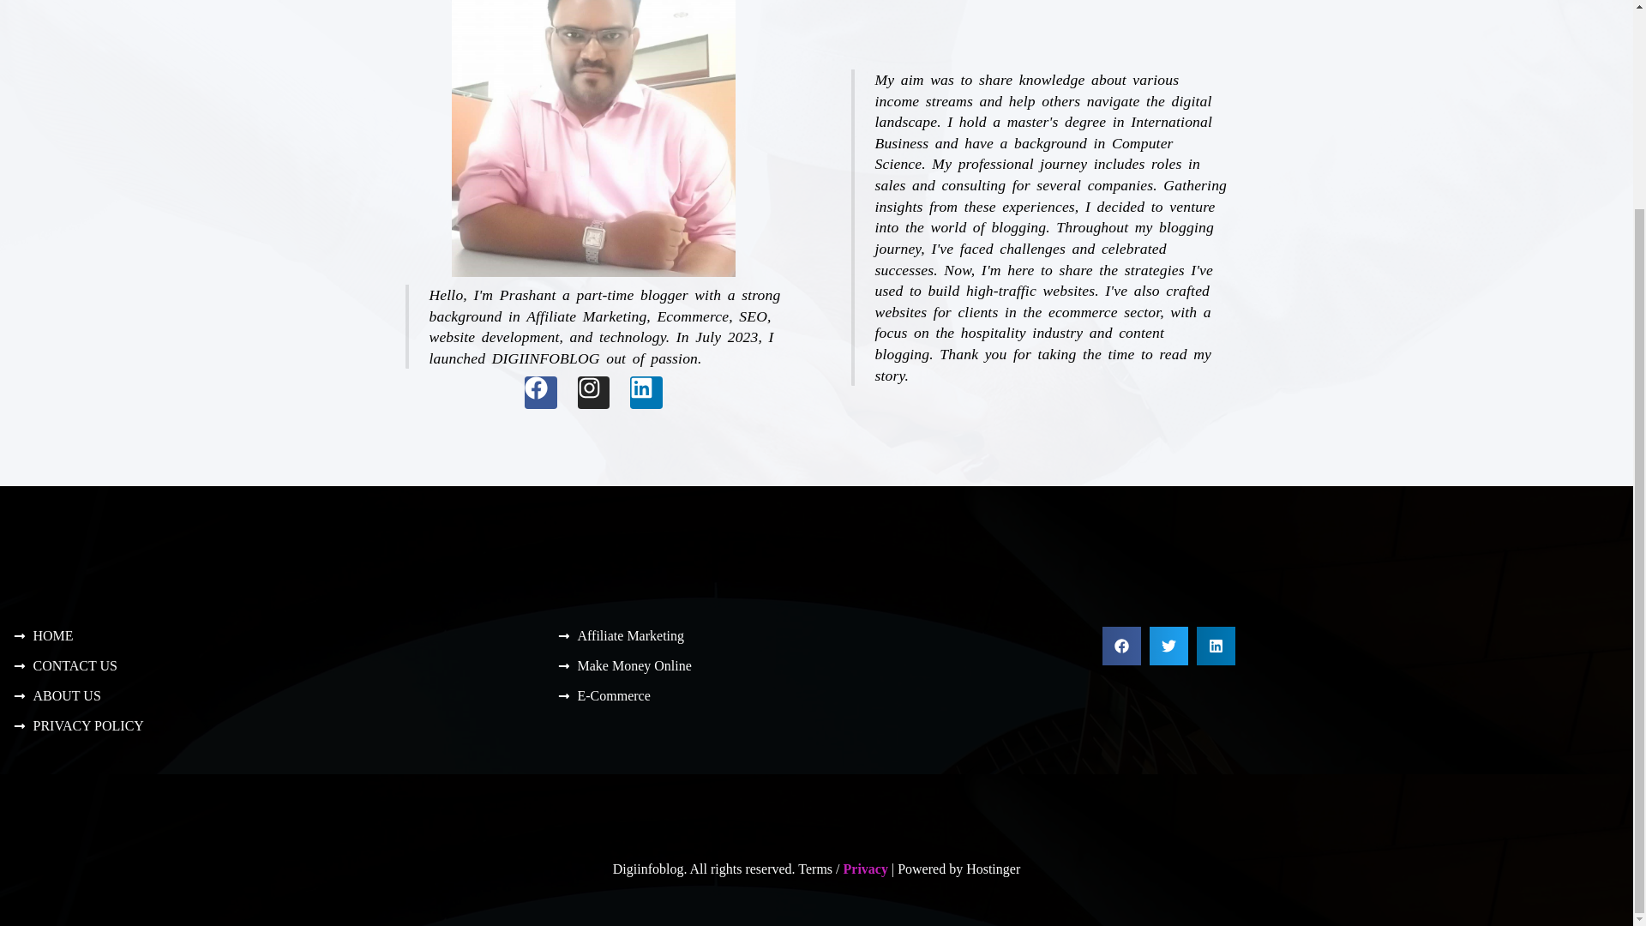 Image resolution: width=1646 pixels, height=926 pixels. I want to click on ABOUT US, so click(271, 695).